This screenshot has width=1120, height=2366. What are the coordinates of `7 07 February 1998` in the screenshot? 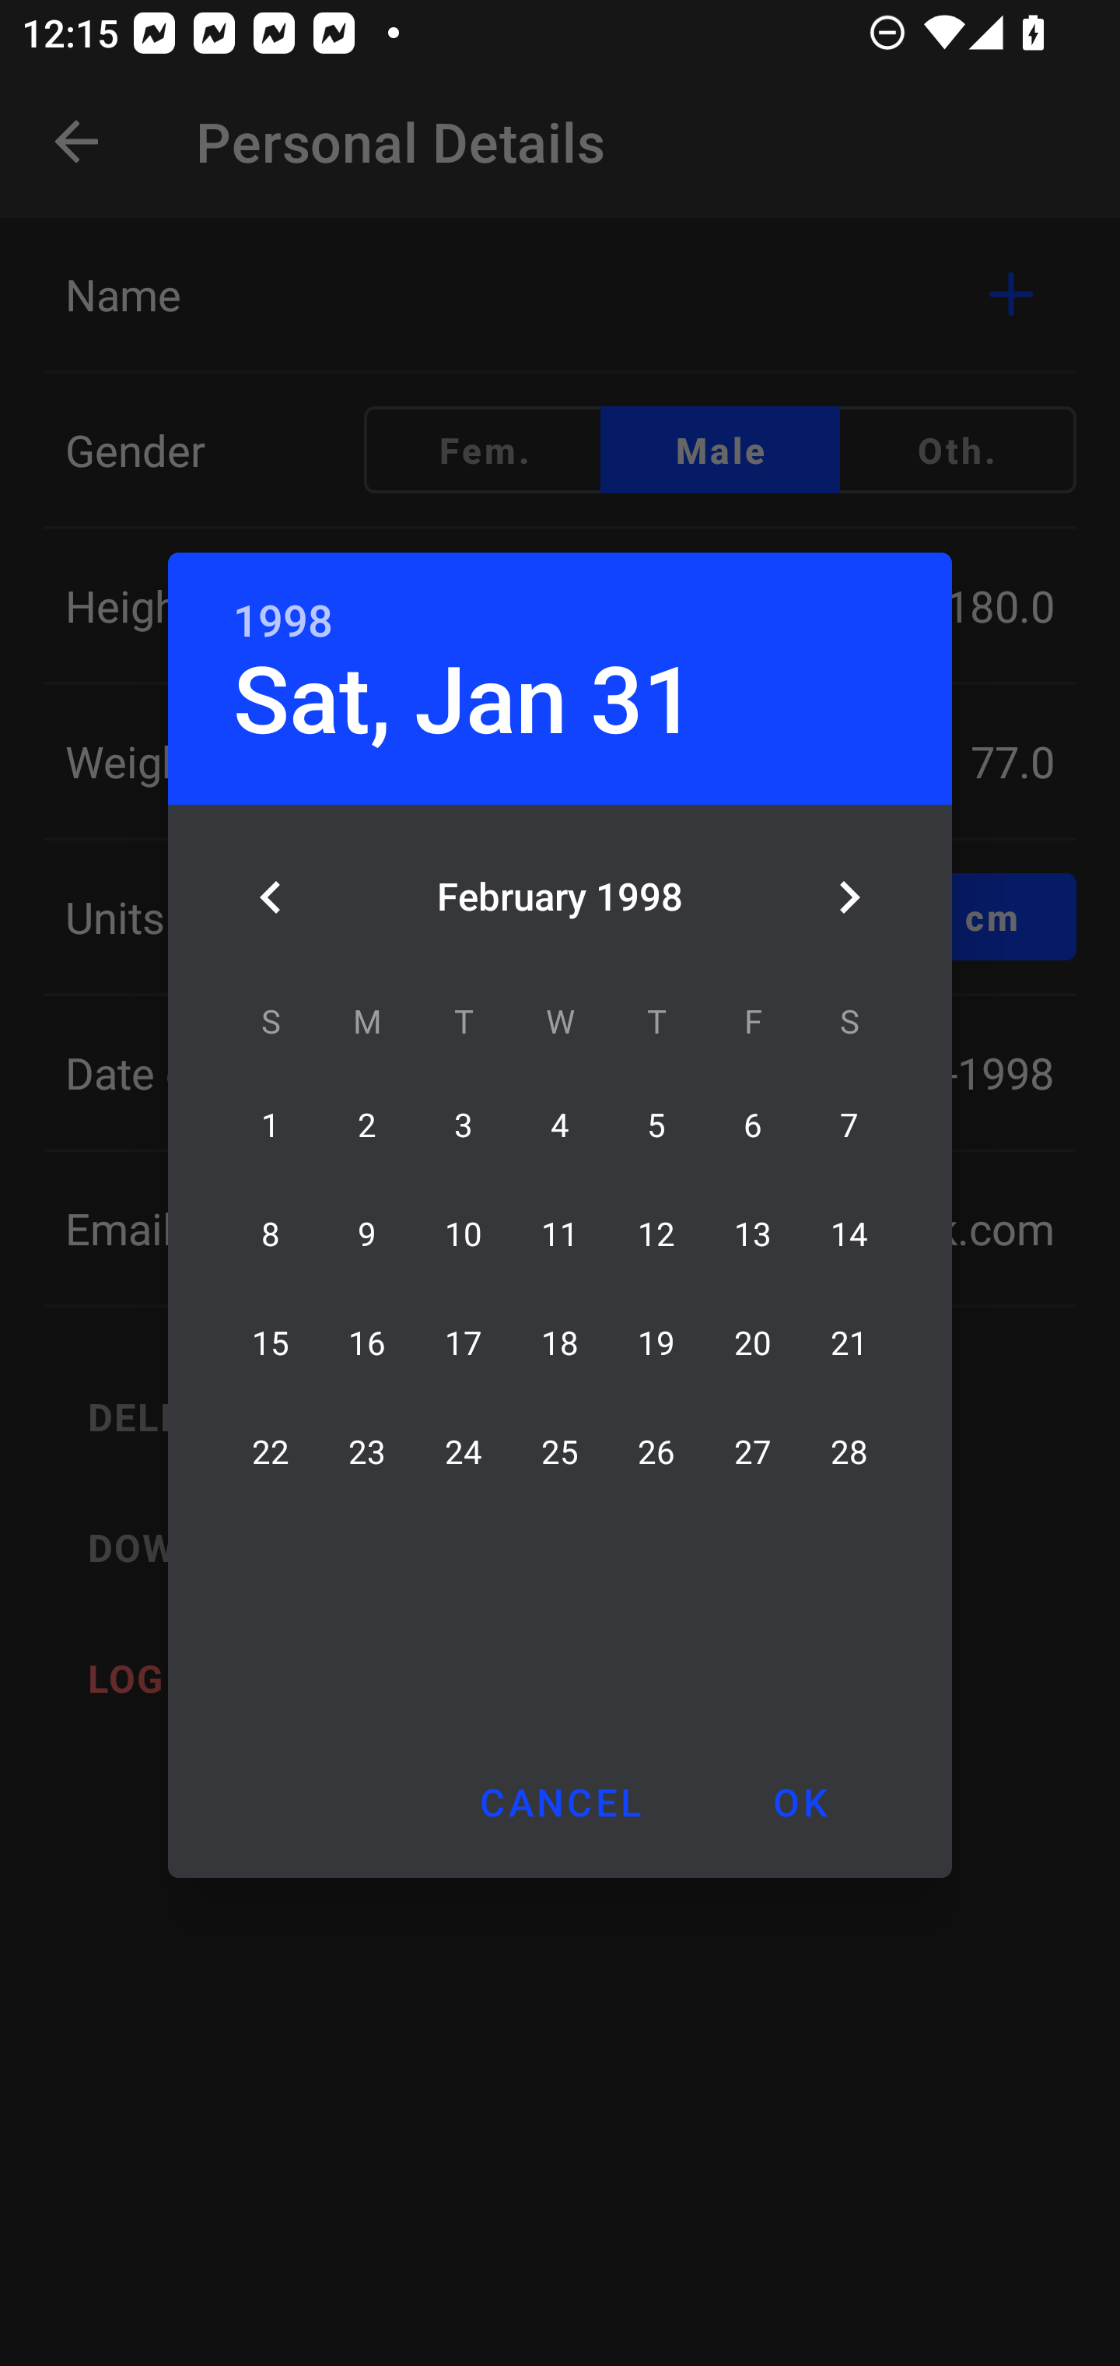 It's located at (849, 1125).